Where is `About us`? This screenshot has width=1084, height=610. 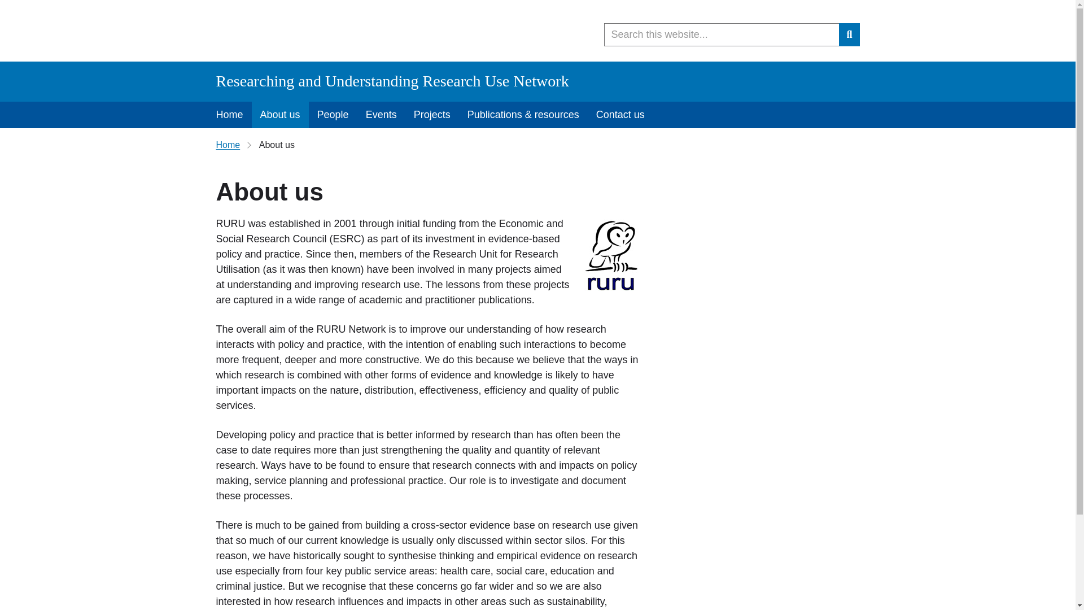 About us is located at coordinates (280, 115).